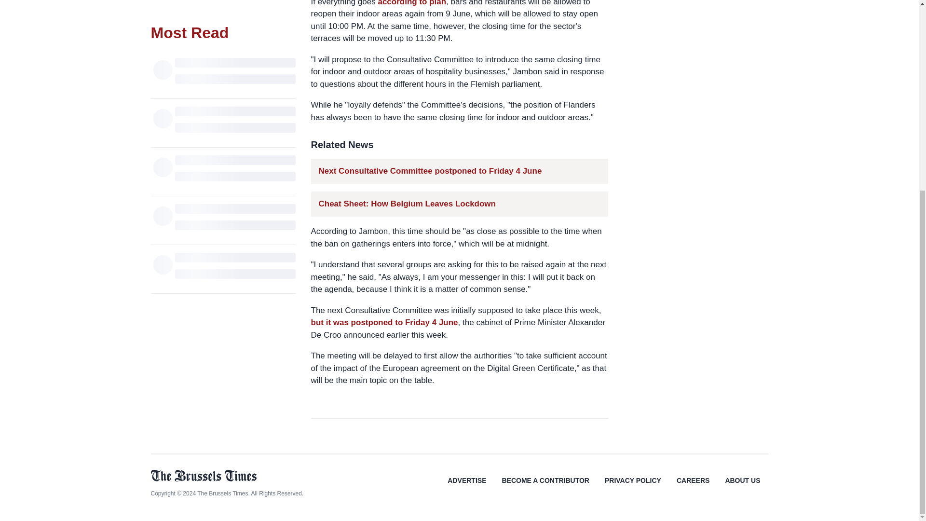  Describe the element at coordinates (412, 3) in the screenshot. I see `according to plan` at that location.